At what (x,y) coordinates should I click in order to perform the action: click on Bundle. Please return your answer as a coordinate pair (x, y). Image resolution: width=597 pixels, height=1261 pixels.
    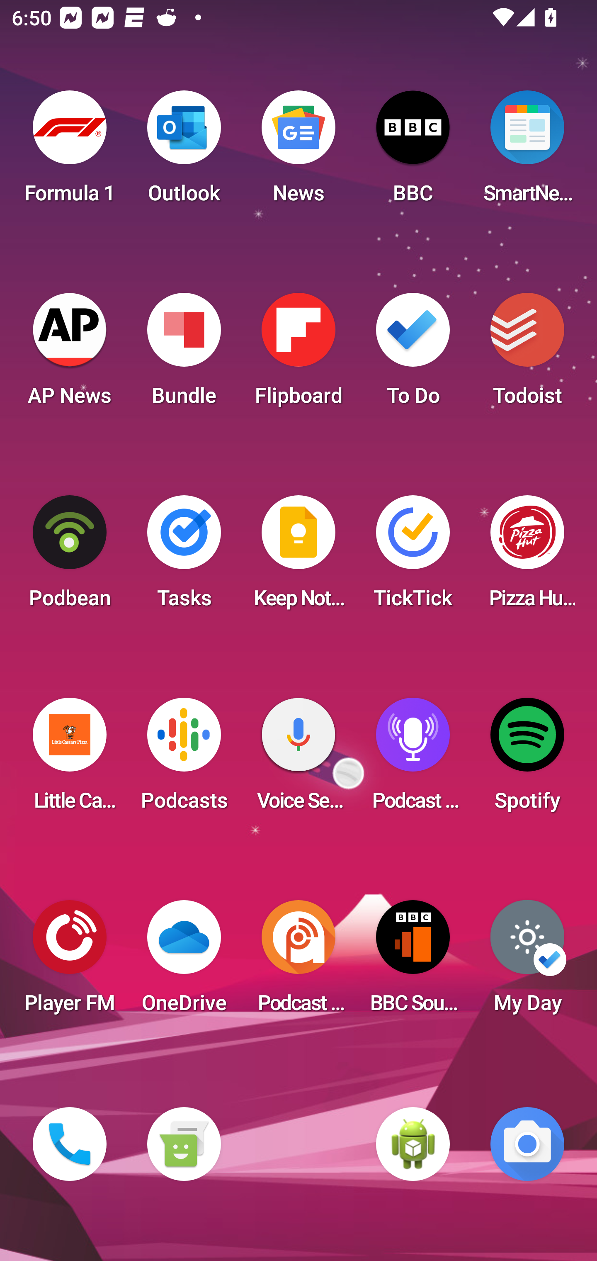
    Looking at the image, I should click on (184, 354).